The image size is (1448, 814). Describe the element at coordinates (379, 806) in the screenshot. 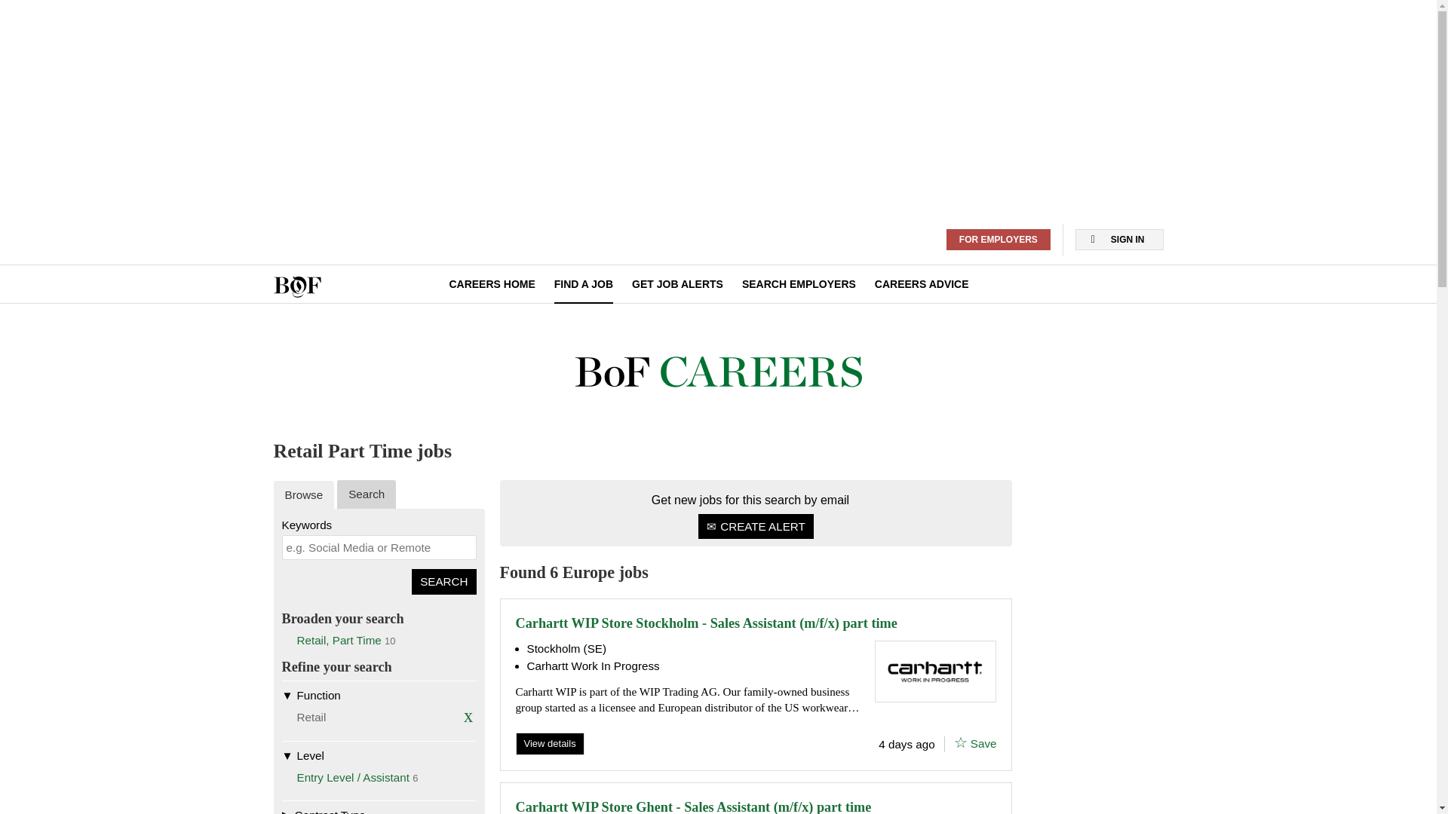

I see `Contract Type` at that location.